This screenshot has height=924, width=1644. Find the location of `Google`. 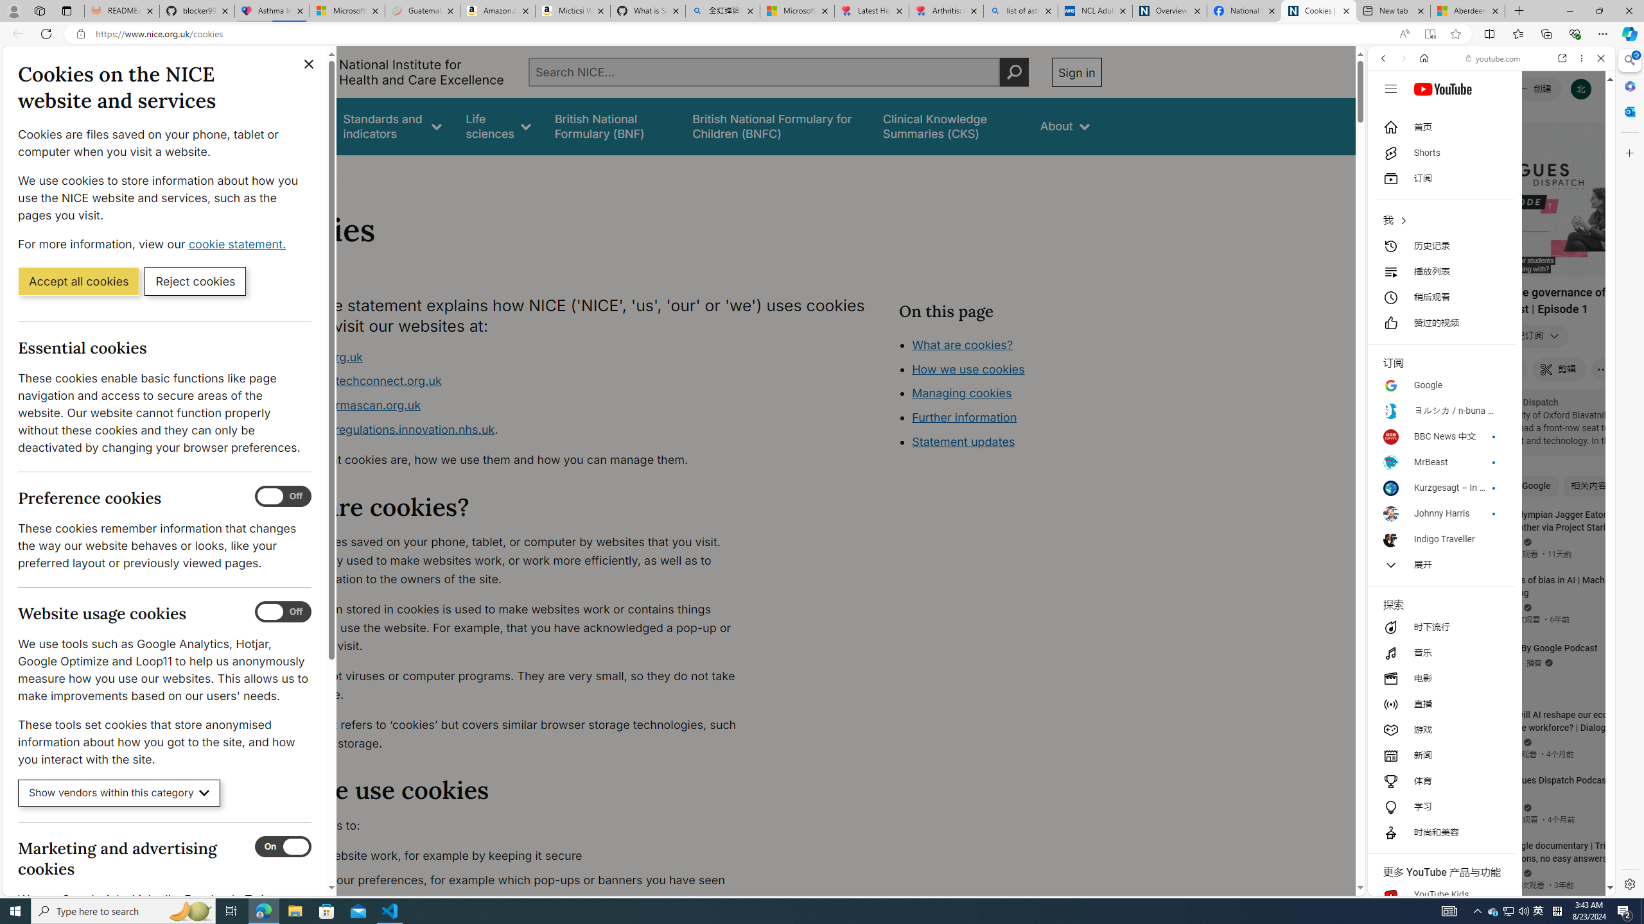

Google is located at coordinates (1491, 317).